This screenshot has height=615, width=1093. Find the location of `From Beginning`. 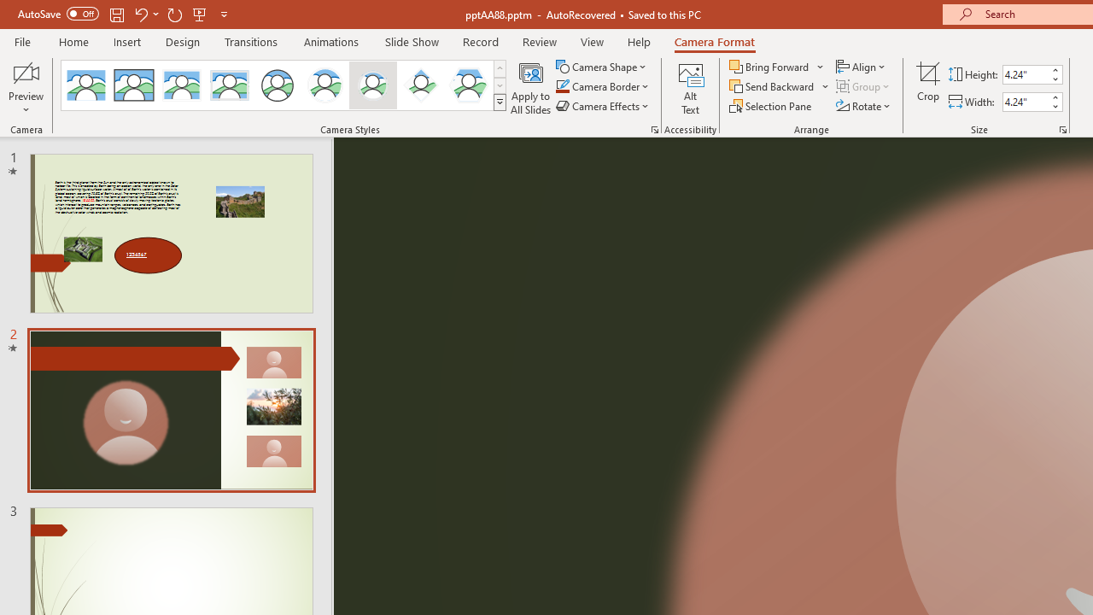

From Beginning is located at coordinates (200, 14).